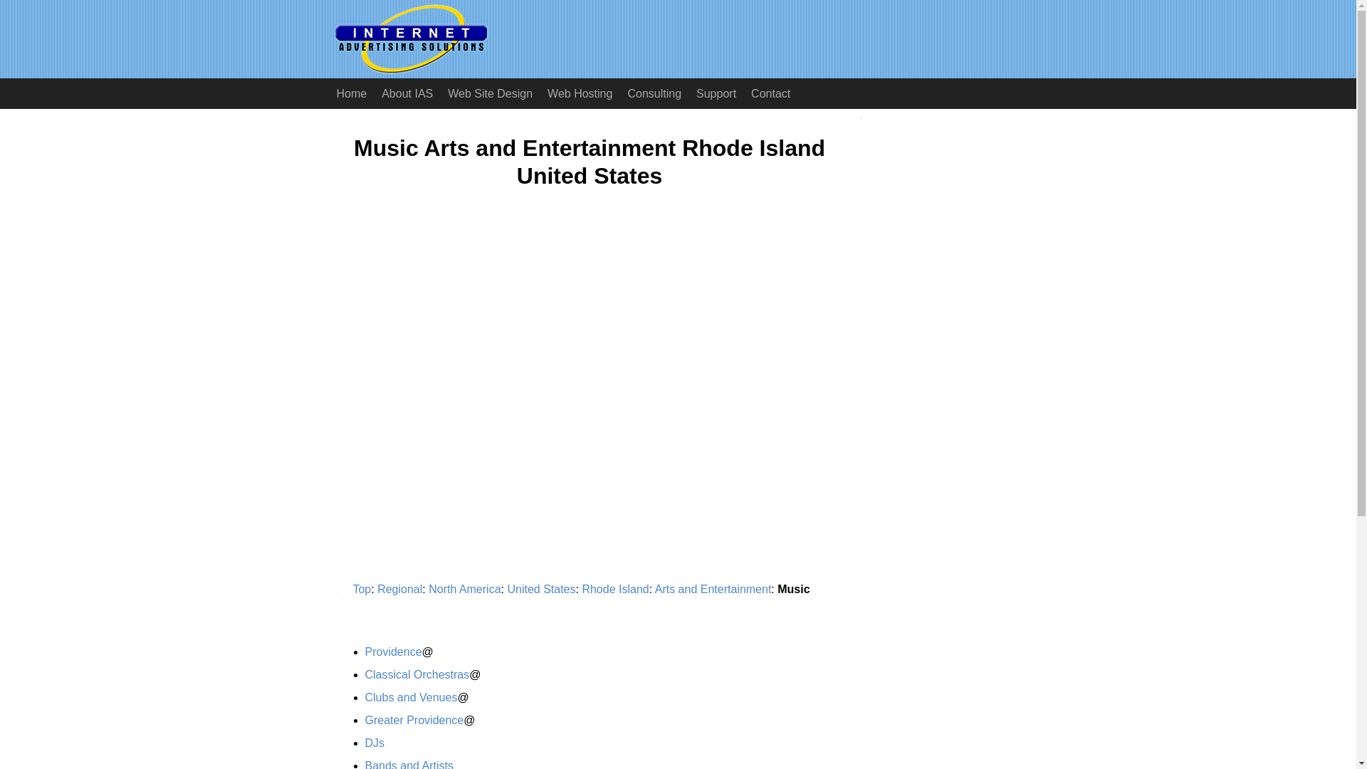 The width and height of the screenshot is (1367, 769). I want to click on Classical Orchestras, so click(417, 674).